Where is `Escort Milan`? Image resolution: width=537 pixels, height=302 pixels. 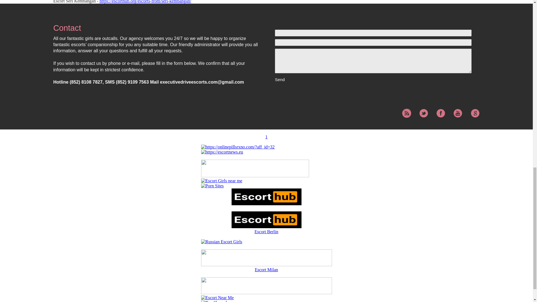 Escort Milan is located at coordinates (266, 265).